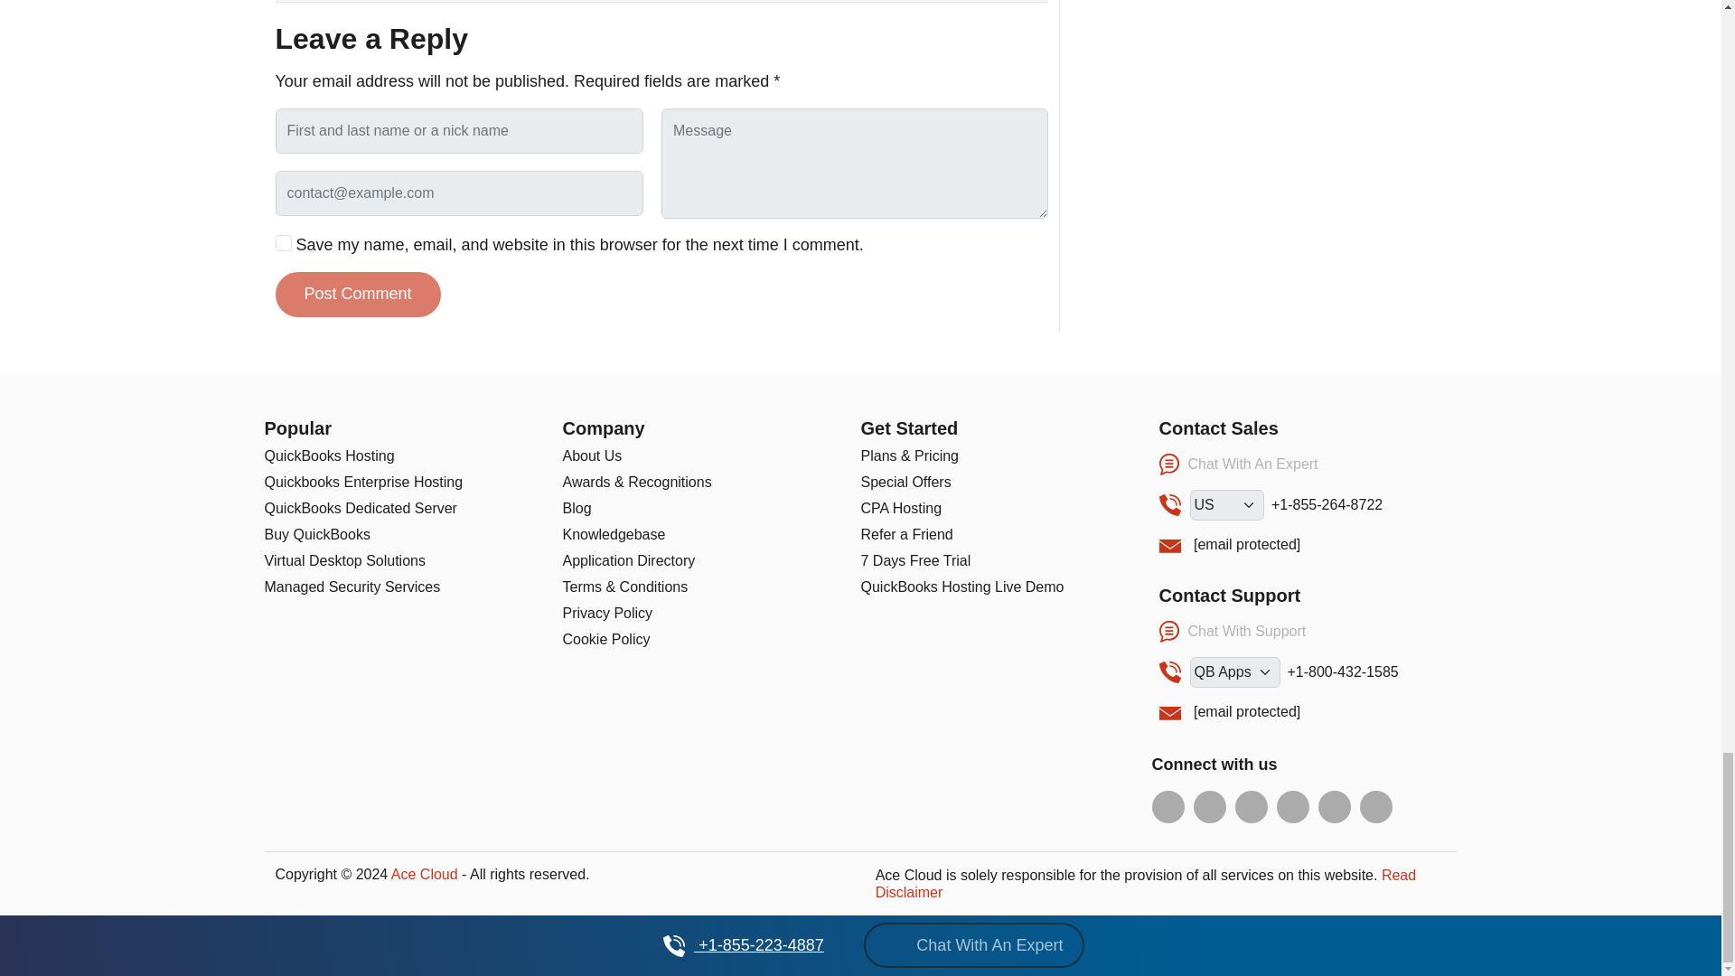 This screenshot has width=1735, height=976. I want to click on Post Comment, so click(357, 295).